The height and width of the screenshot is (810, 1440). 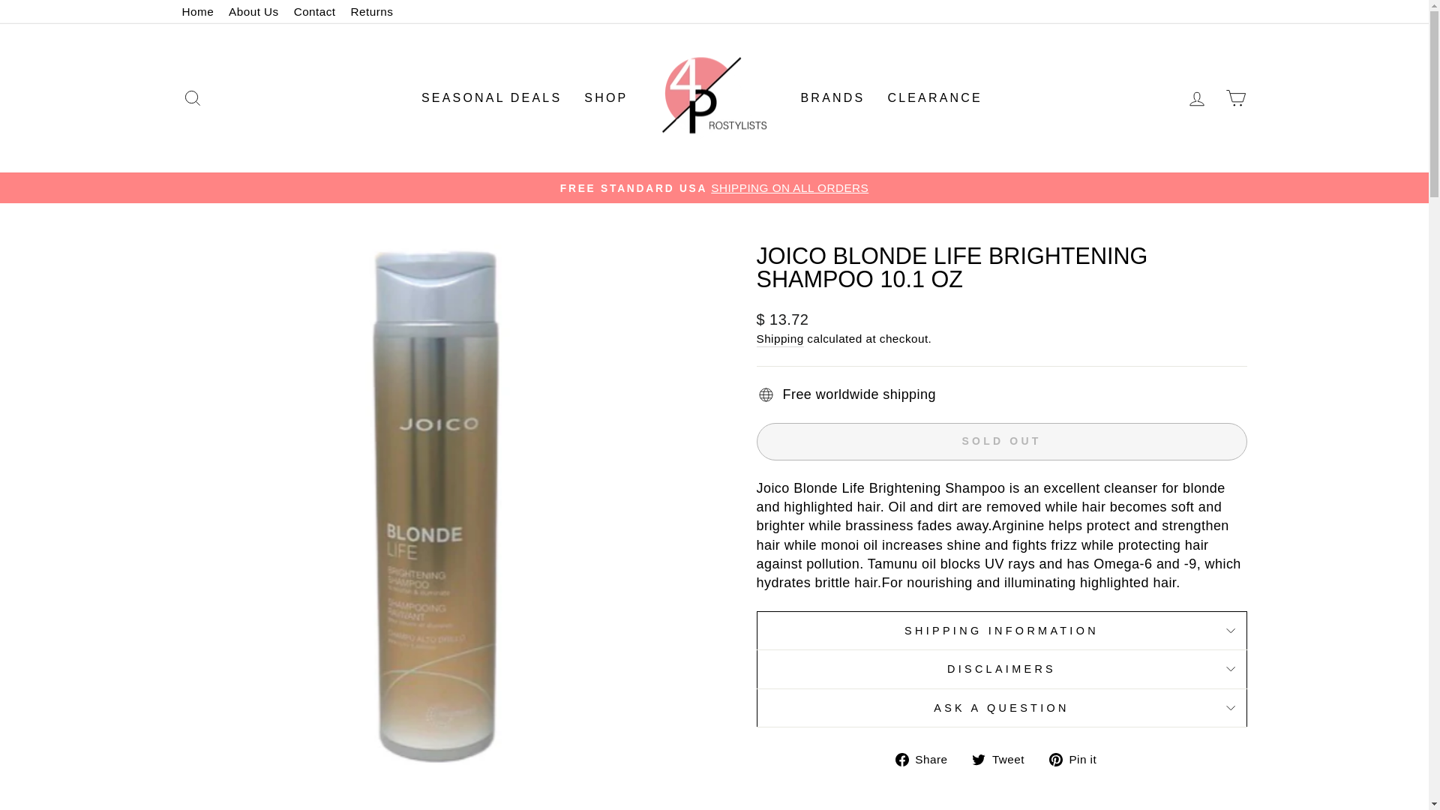 I want to click on Share on Facebook, so click(x=927, y=759).